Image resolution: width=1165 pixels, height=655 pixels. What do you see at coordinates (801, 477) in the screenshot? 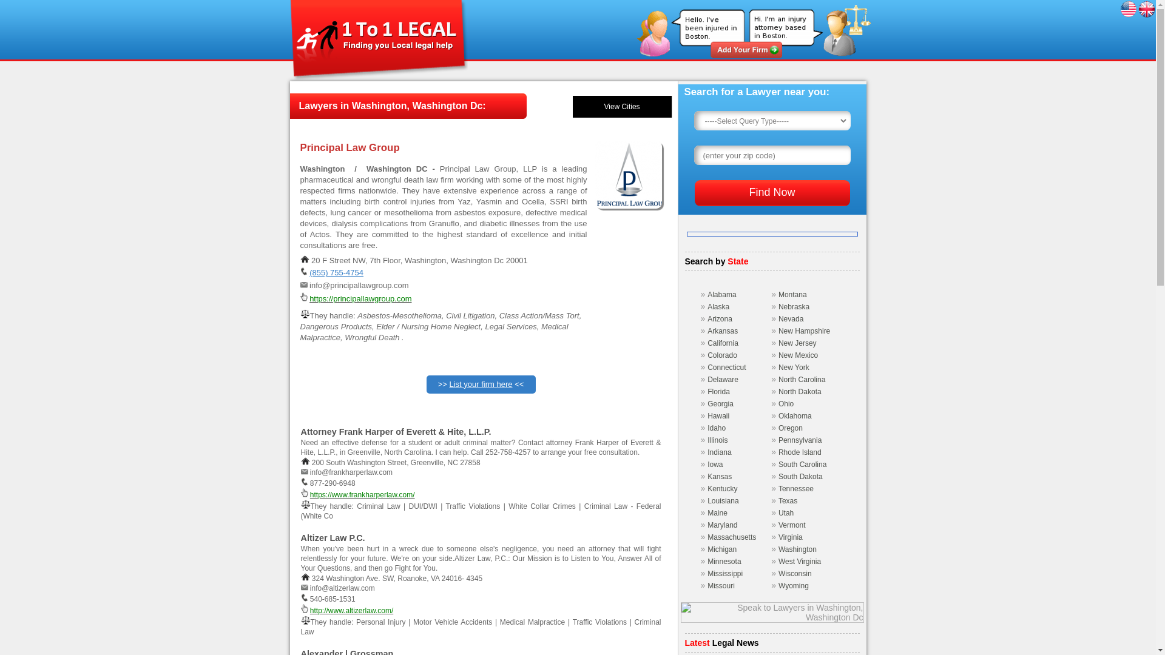
I see `South Dakota` at bounding box center [801, 477].